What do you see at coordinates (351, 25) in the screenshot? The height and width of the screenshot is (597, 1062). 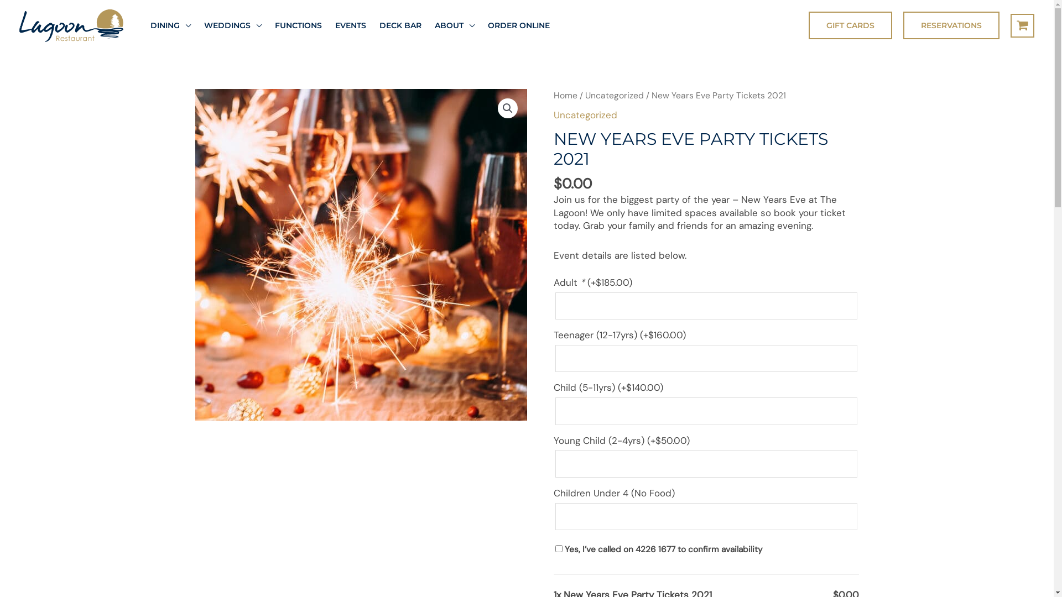 I see `EVENTS` at bounding box center [351, 25].